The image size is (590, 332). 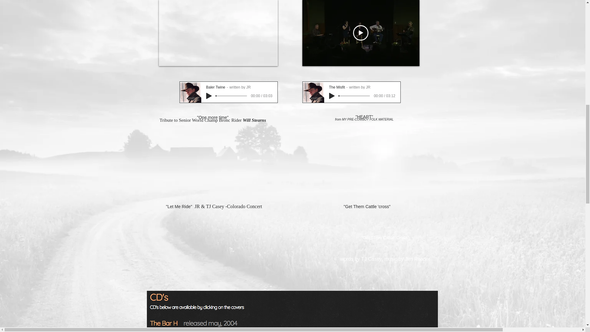 I want to click on 0, so click(x=354, y=96).